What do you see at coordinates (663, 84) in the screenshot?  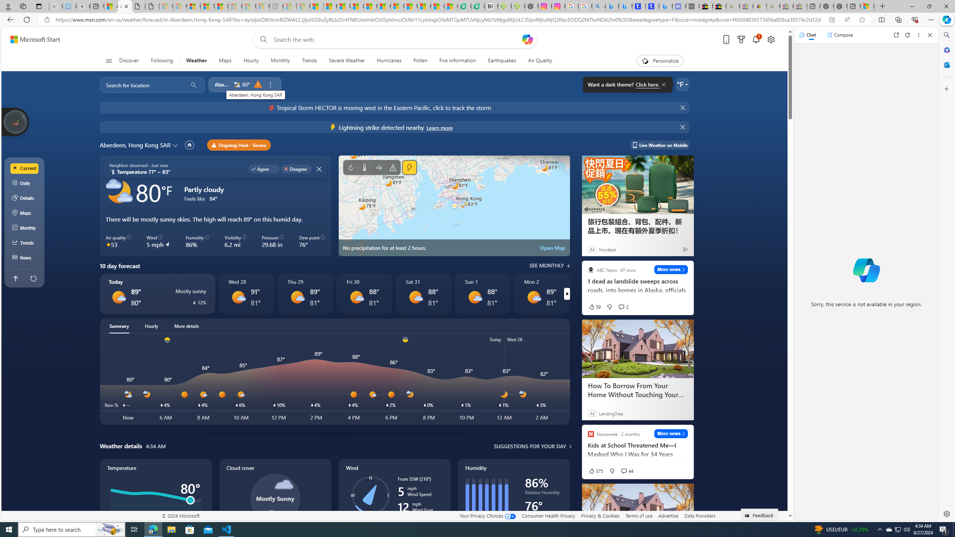 I see `Class: BubbleMessageCloseIcon-DS-EntryPoint1-1` at bounding box center [663, 84].